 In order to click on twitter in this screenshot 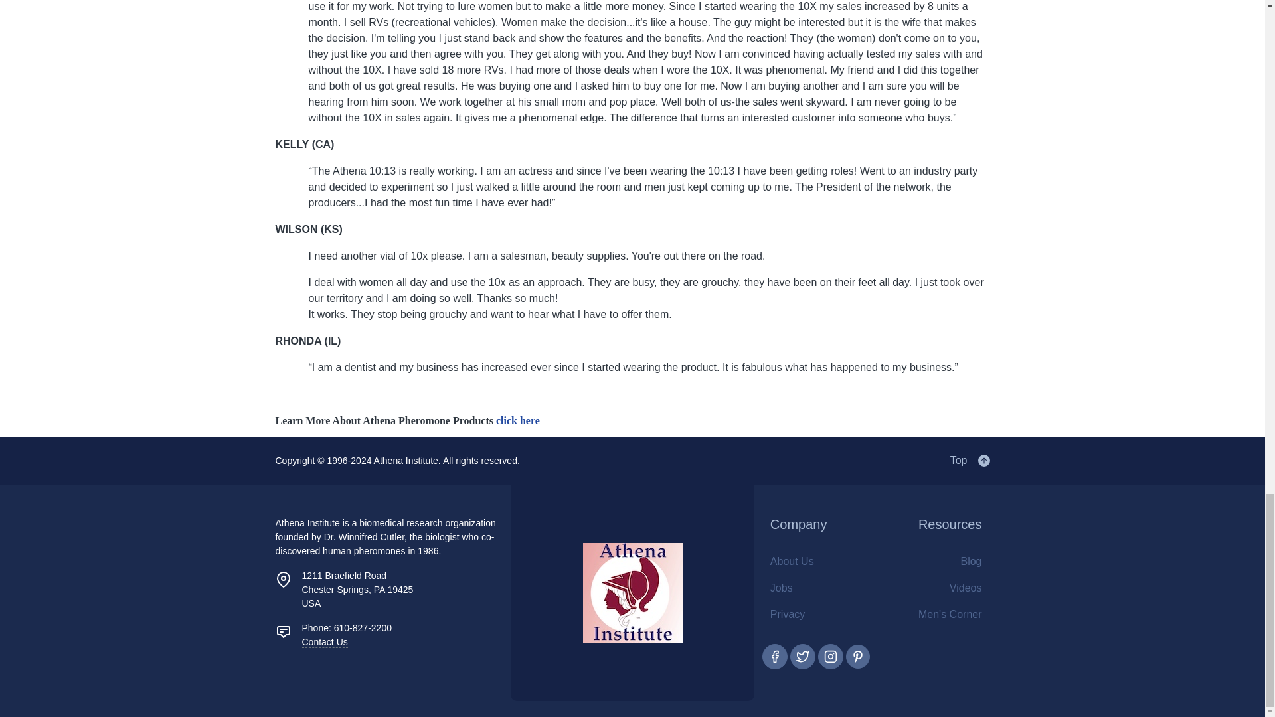, I will do `click(803, 656)`.